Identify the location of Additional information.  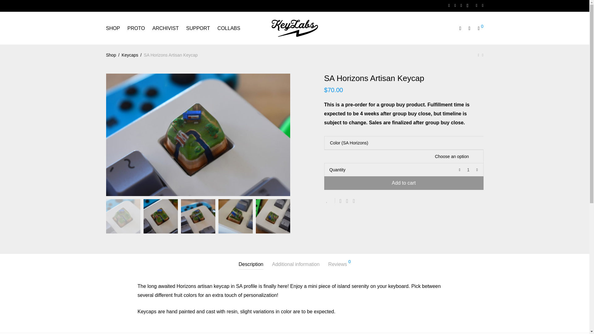
(296, 264).